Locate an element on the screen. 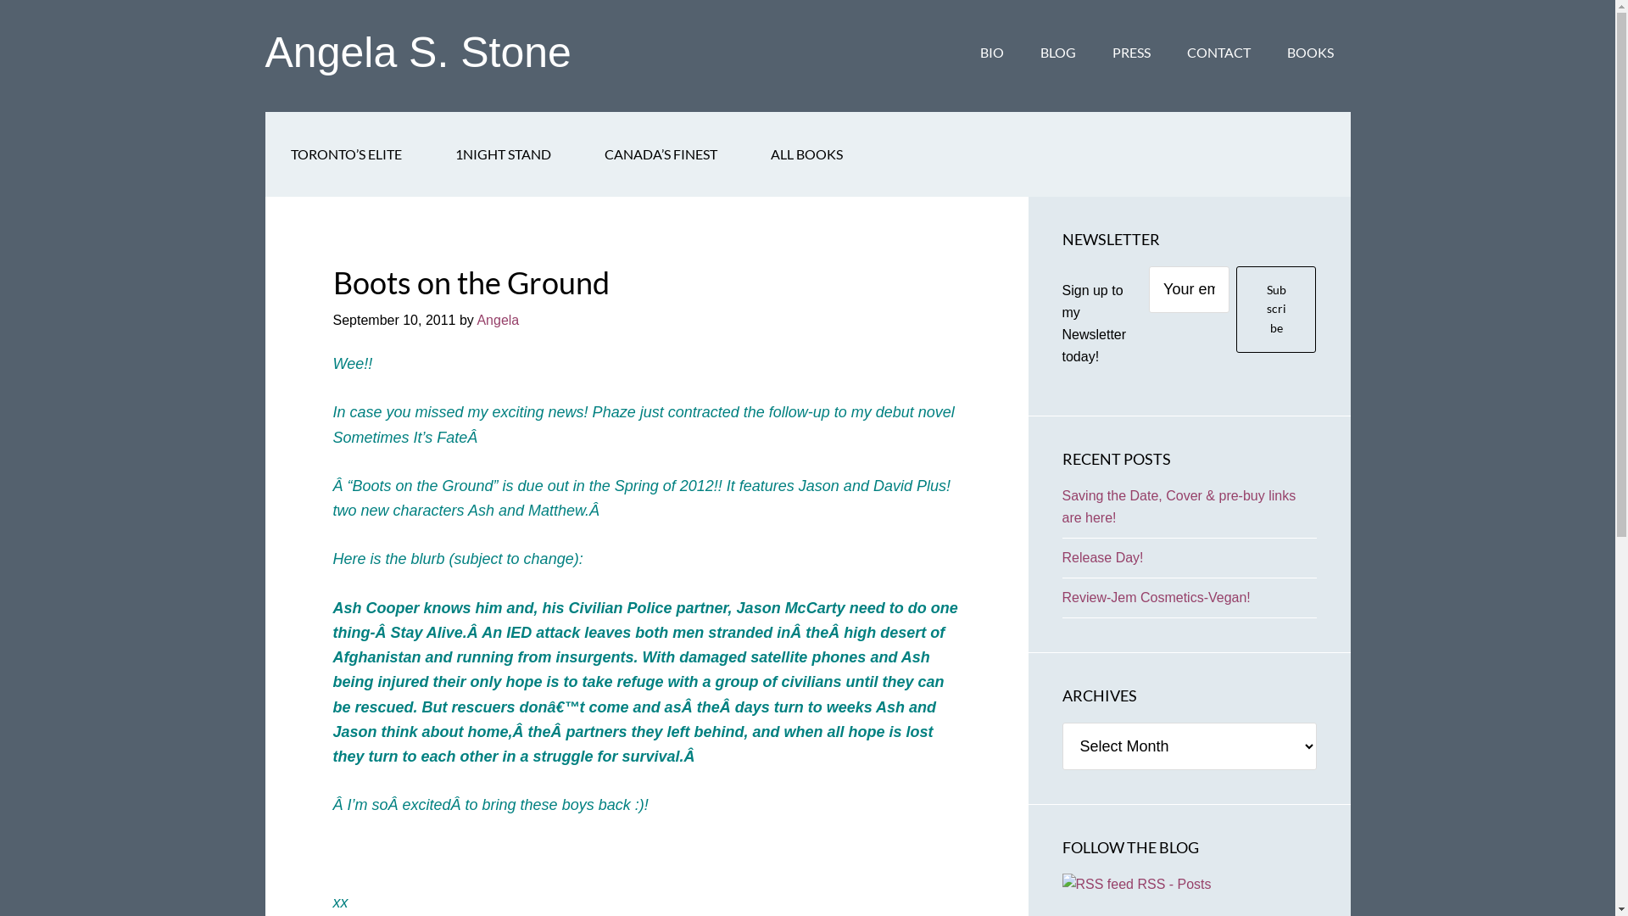 This screenshot has width=1628, height=916. Review-Jem Cosmetics-Vegan! is located at coordinates (1156, 597).